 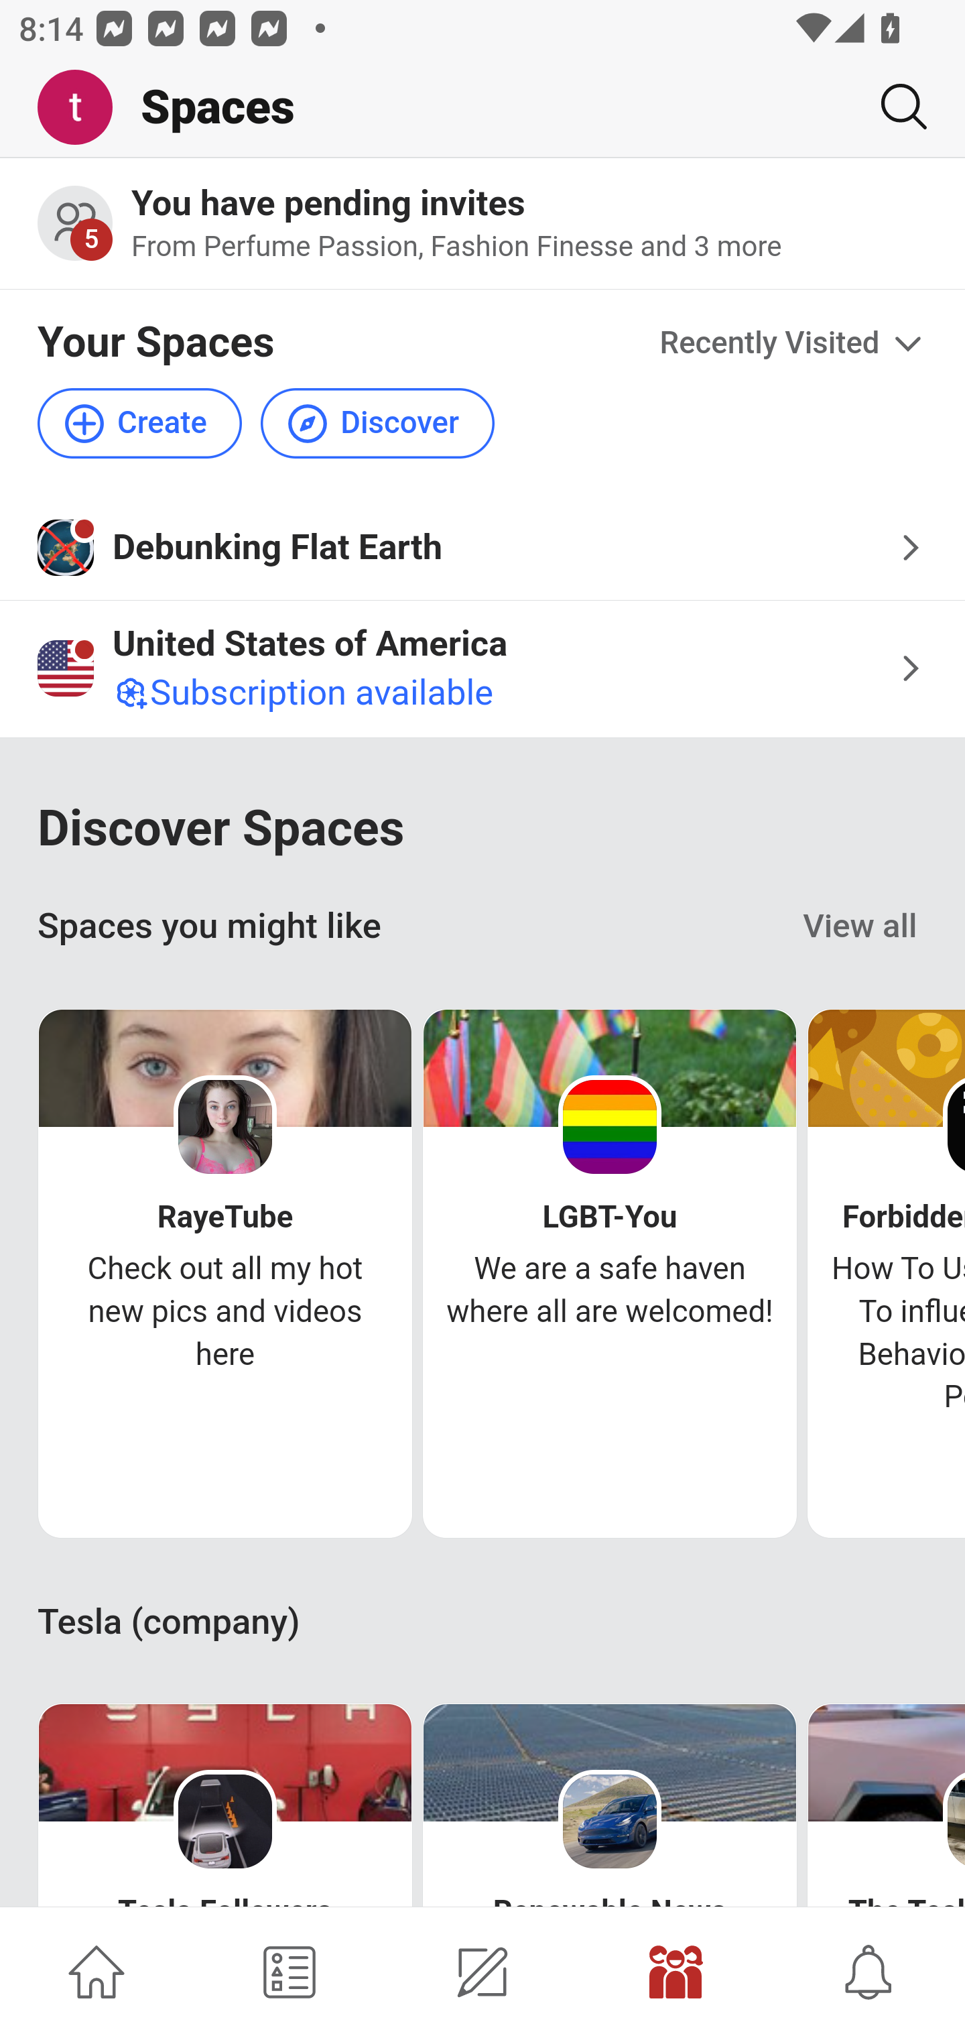 I want to click on LGBT-You, so click(x=608, y=1217).